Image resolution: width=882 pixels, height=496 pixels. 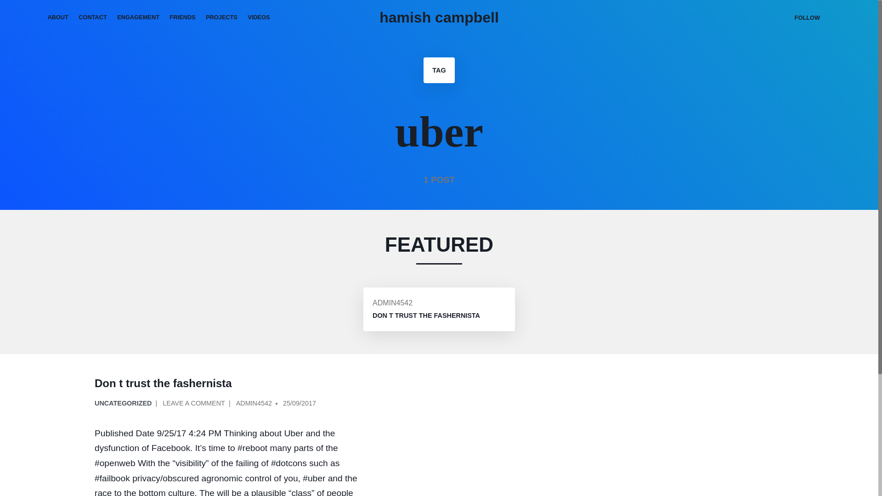 What do you see at coordinates (138, 17) in the screenshot?
I see `ENGAGEMENT` at bounding box center [138, 17].